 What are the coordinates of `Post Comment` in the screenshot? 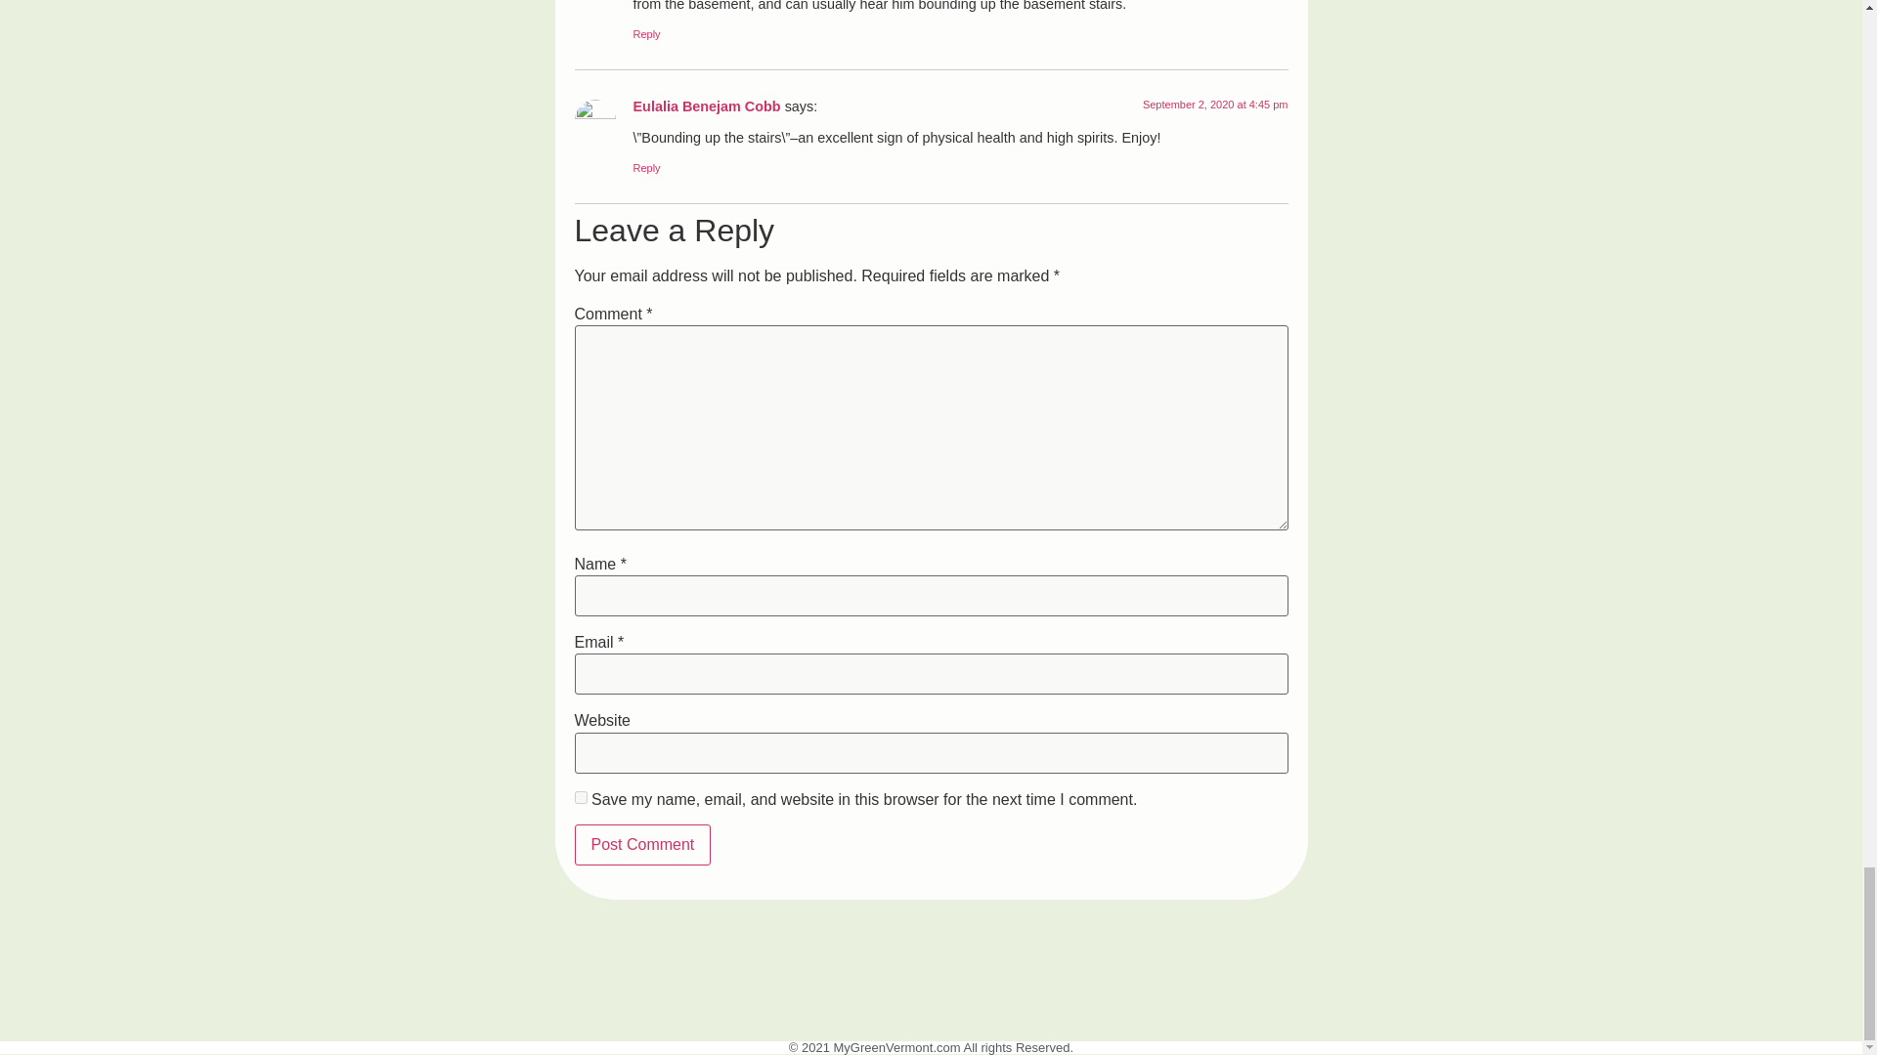 It's located at (642, 844).